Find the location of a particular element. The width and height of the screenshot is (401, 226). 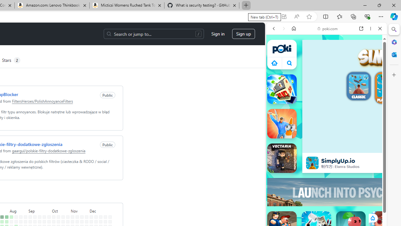

No contributions on August 26th. is located at coordinates (25, 222).